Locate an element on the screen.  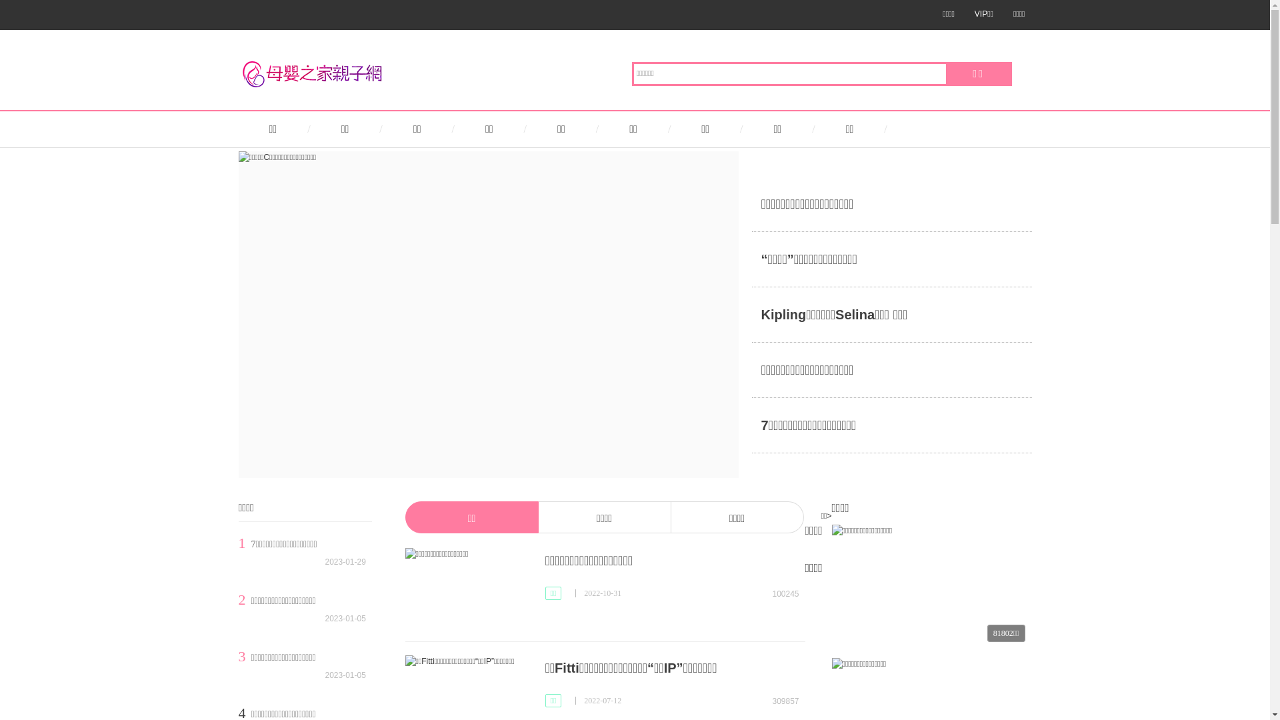
2023-01-29 is located at coordinates (349, 563).